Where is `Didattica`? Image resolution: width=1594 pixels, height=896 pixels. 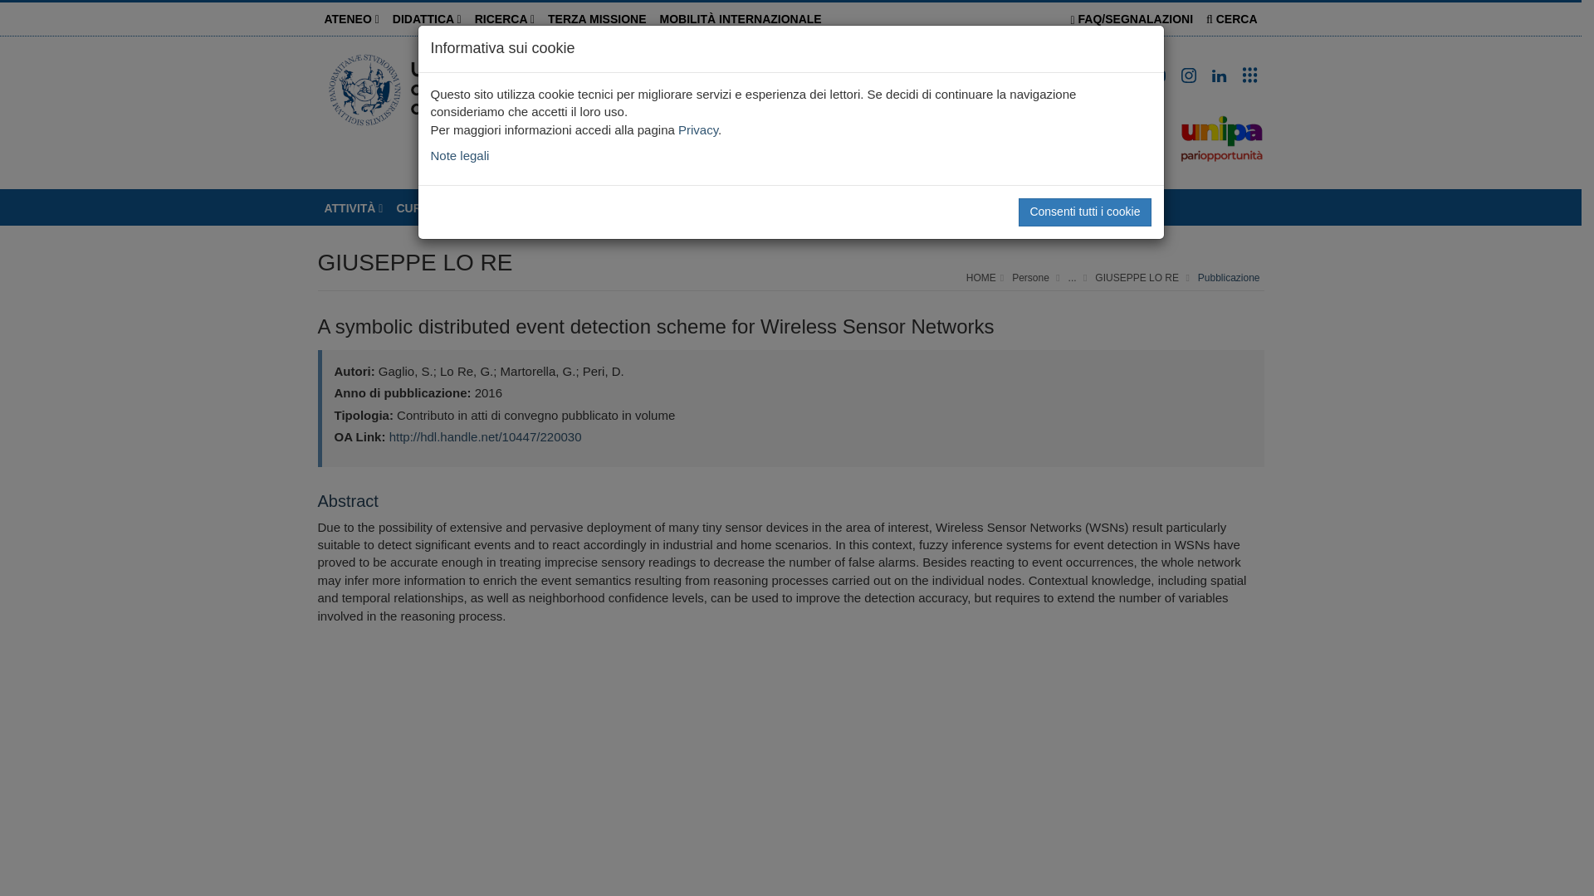
Didattica is located at coordinates (427, 19).